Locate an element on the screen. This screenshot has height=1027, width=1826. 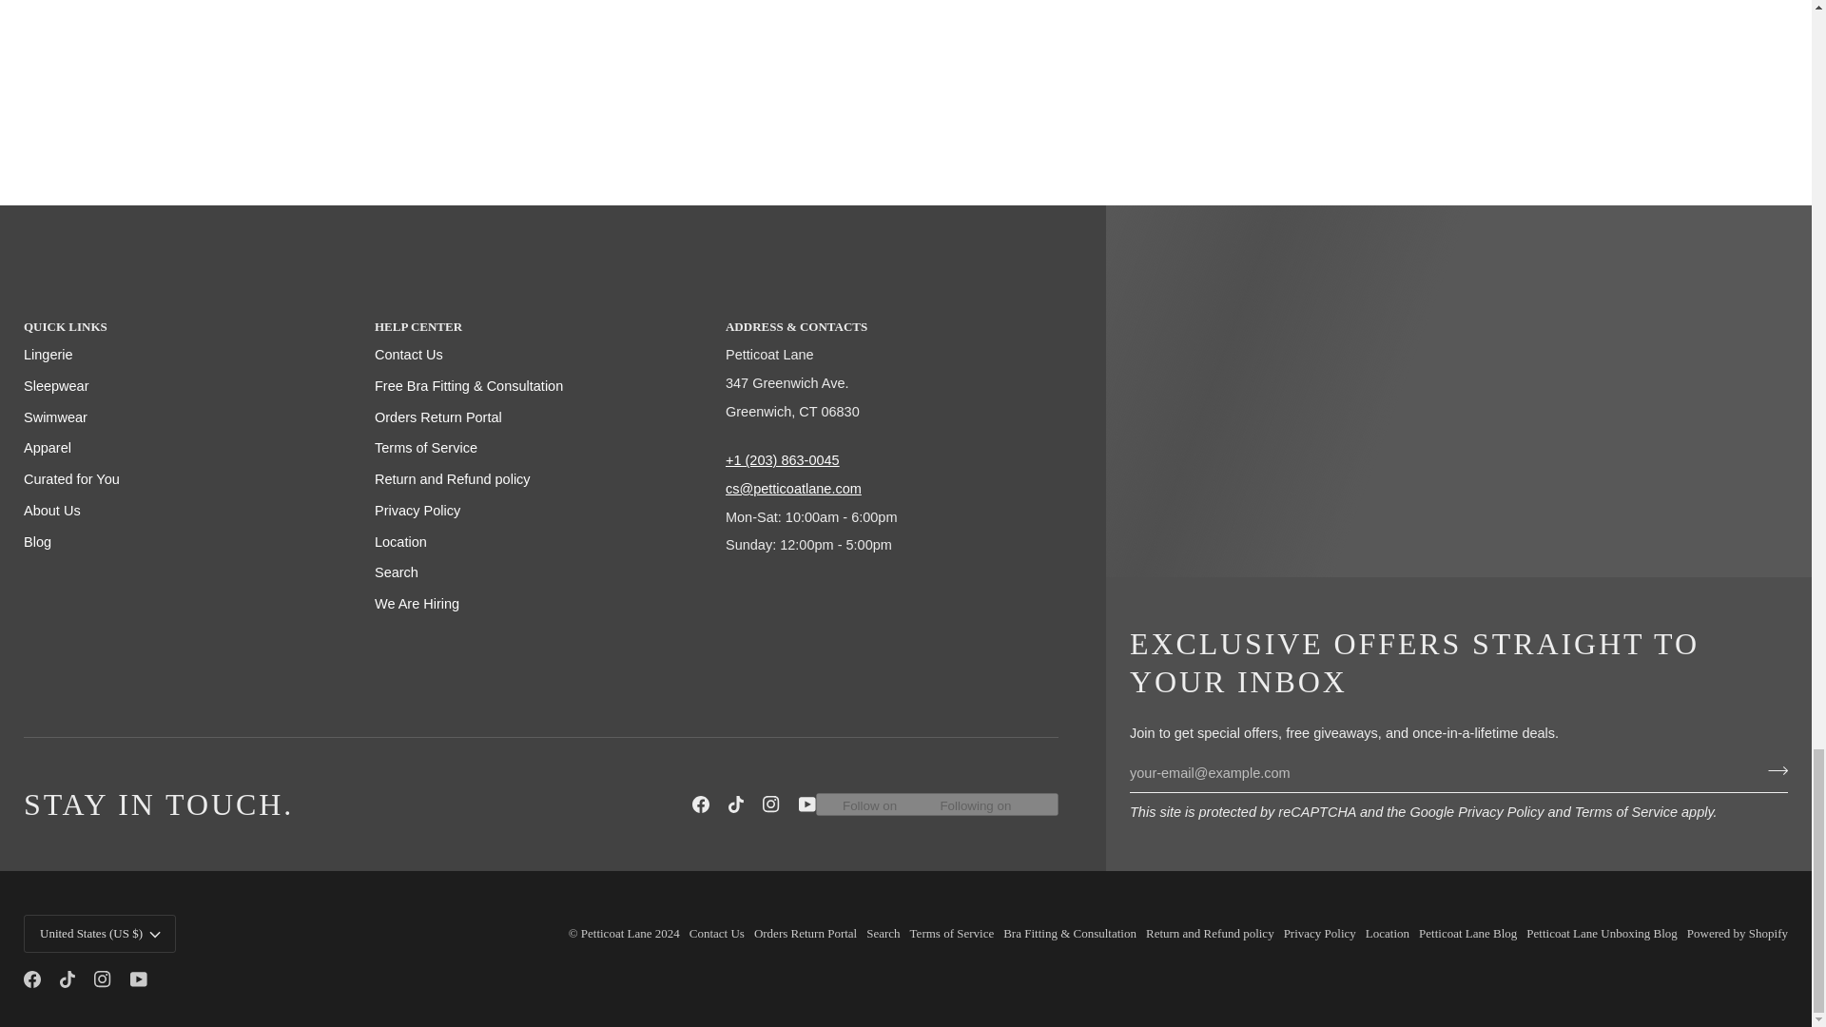
Facebook is located at coordinates (700, 804).